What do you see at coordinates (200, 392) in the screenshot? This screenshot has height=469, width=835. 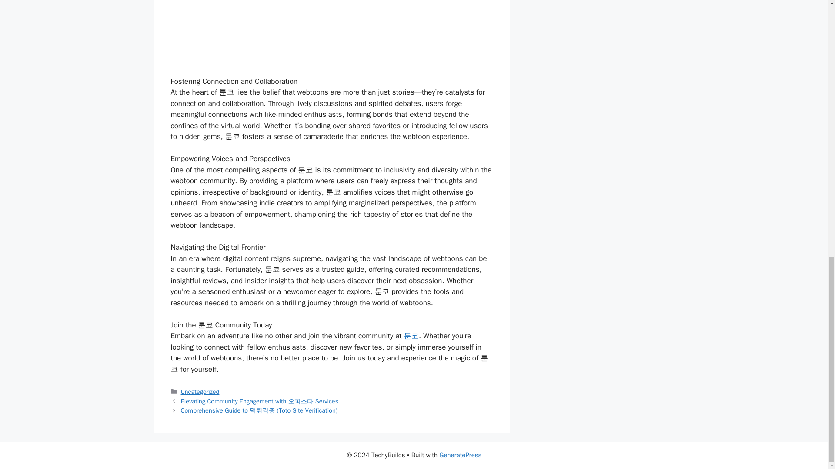 I see `Uncategorized` at bounding box center [200, 392].